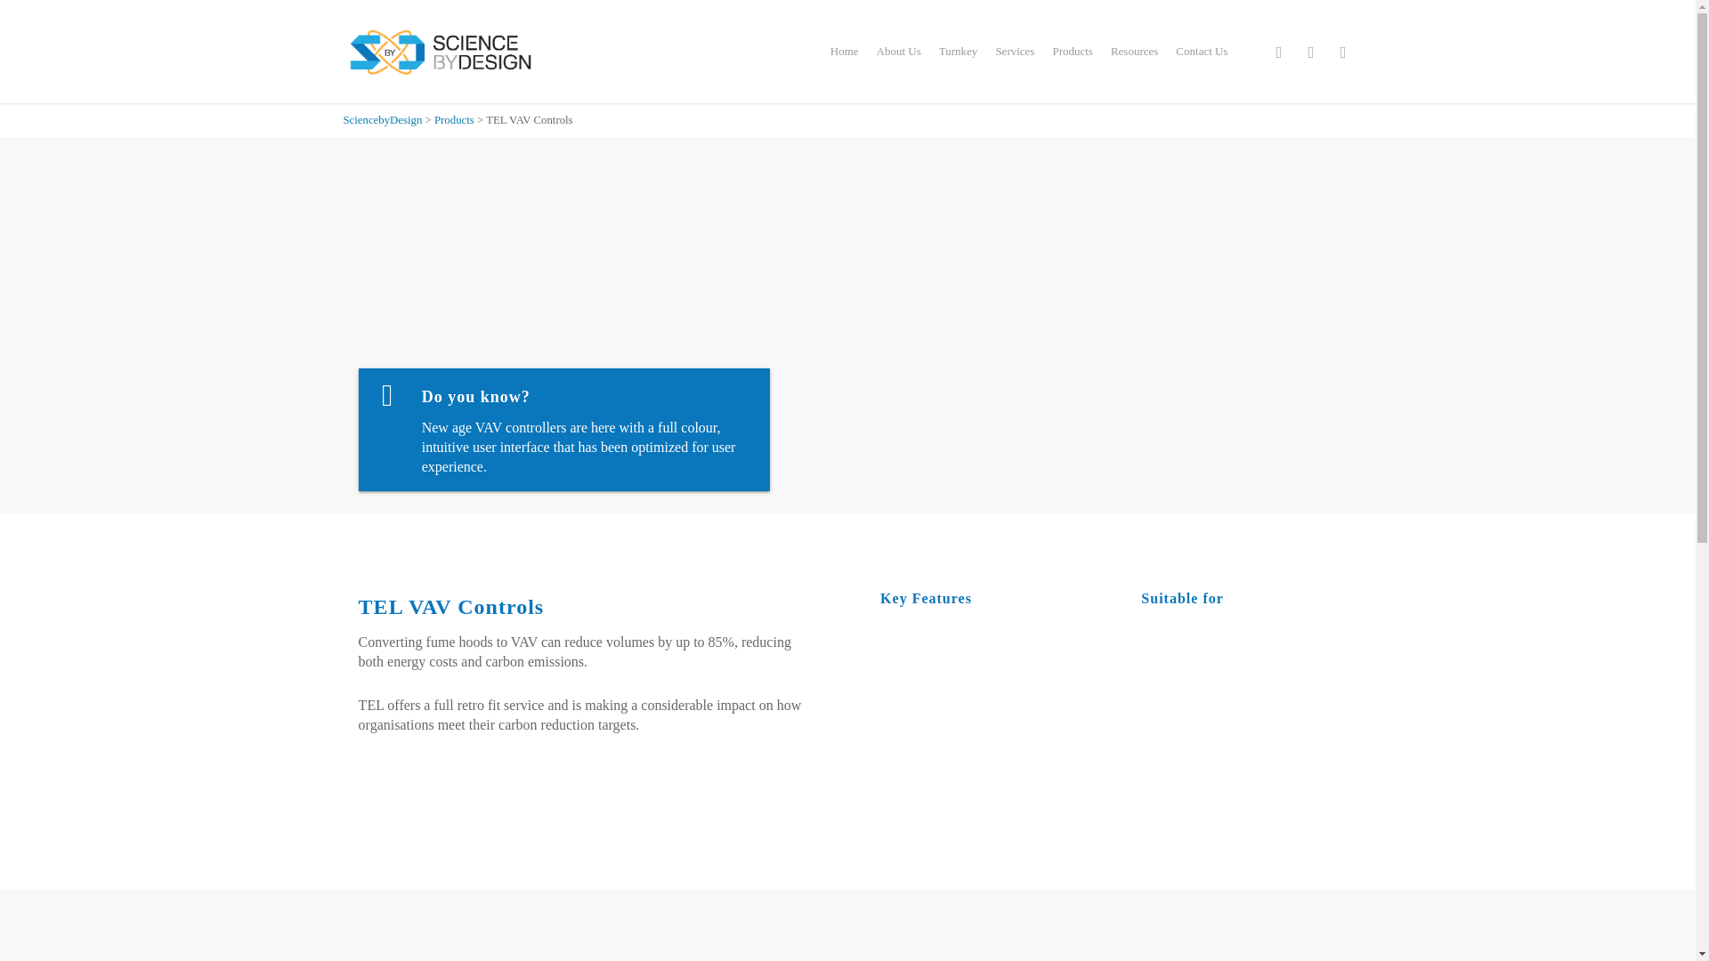 Image resolution: width=1709 pixels, height=961 pixels. Describe the element at coordinates (958, 51) in the screenshot. I see `Turnkey` at that location.